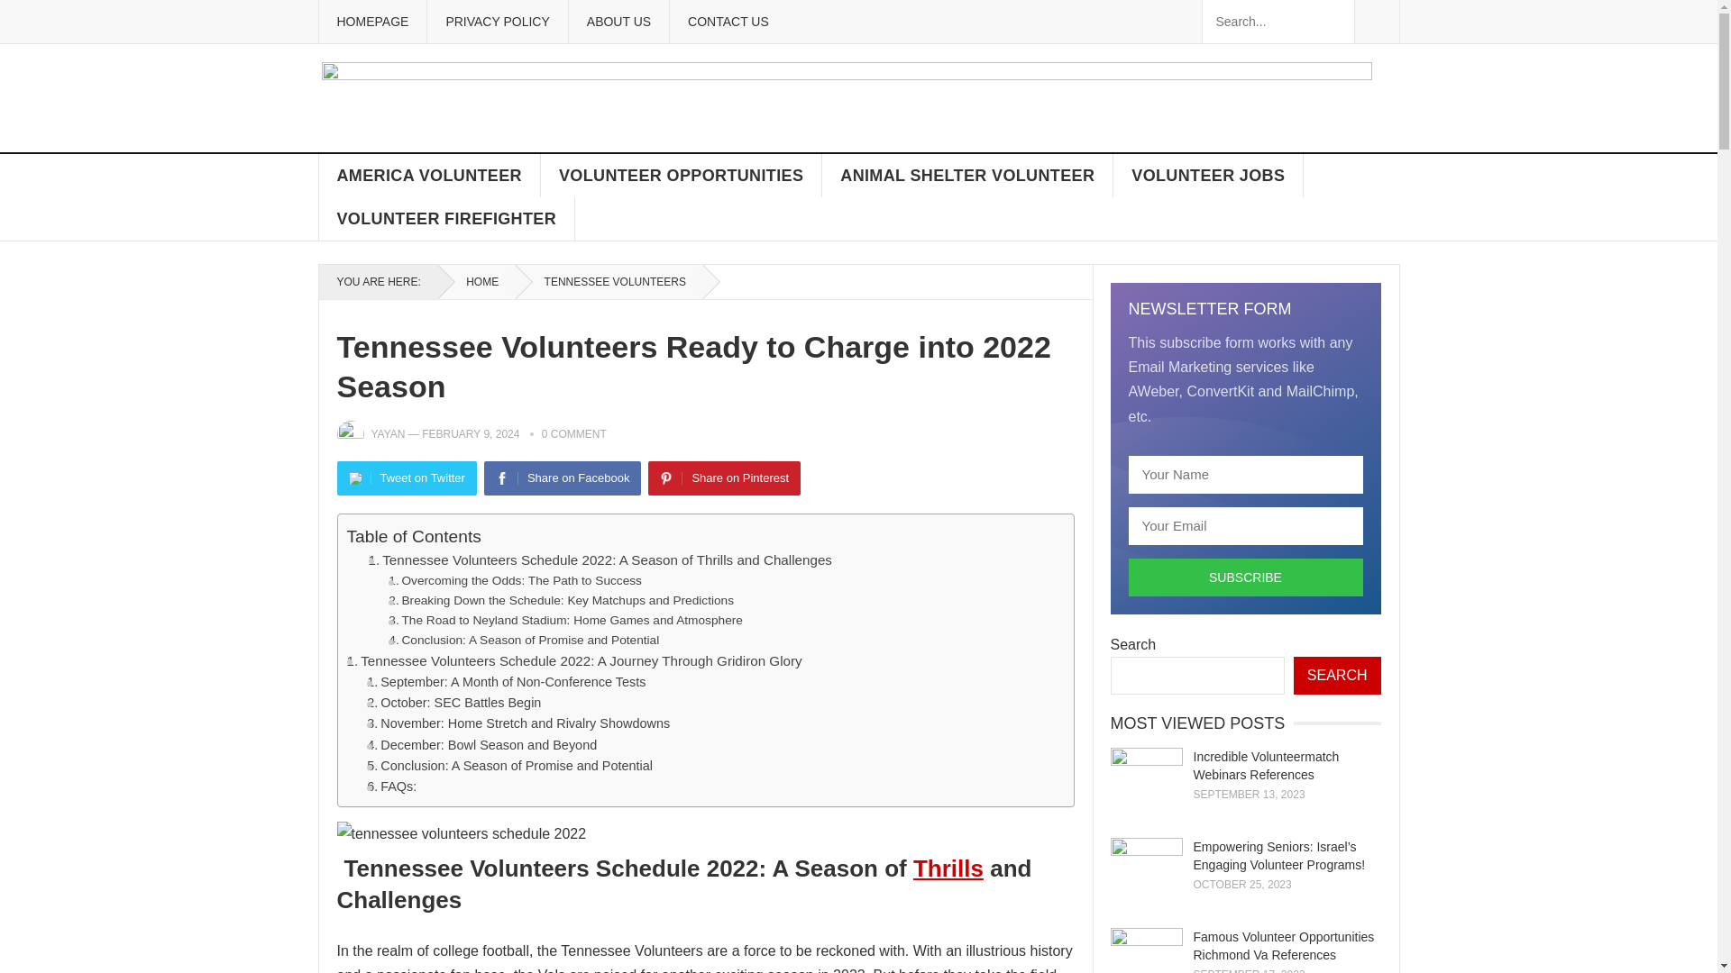  Describe the element at coordinates (561, 600) in the screenshot. I see `Breaking Down the Schedule: Key Matchups and Predictions` at that location.